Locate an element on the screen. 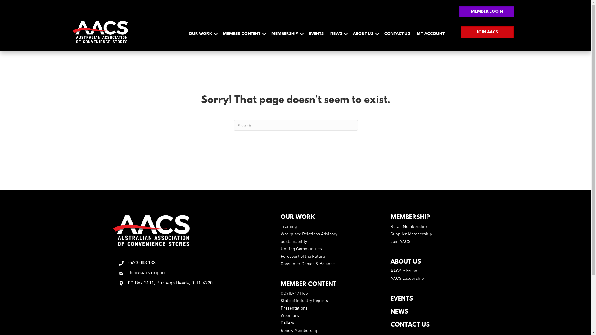  OUR WORK is located at coordinates (298, 217).